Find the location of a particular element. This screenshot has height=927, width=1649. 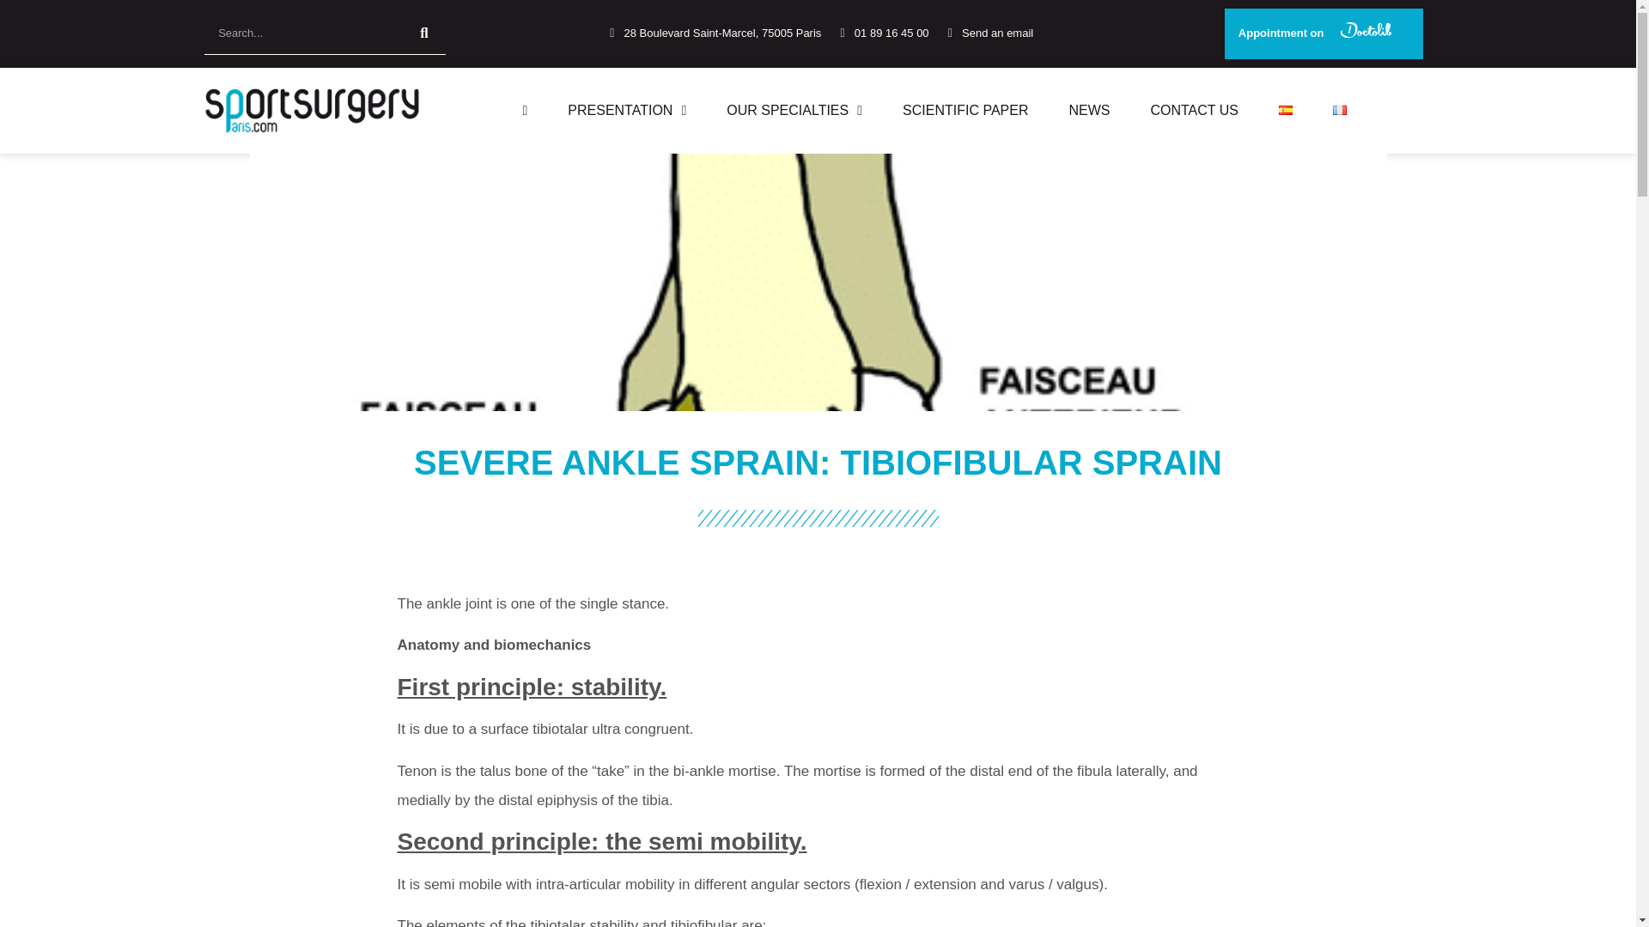

01 89 16 45 00 is located at coordinates (881, 33).